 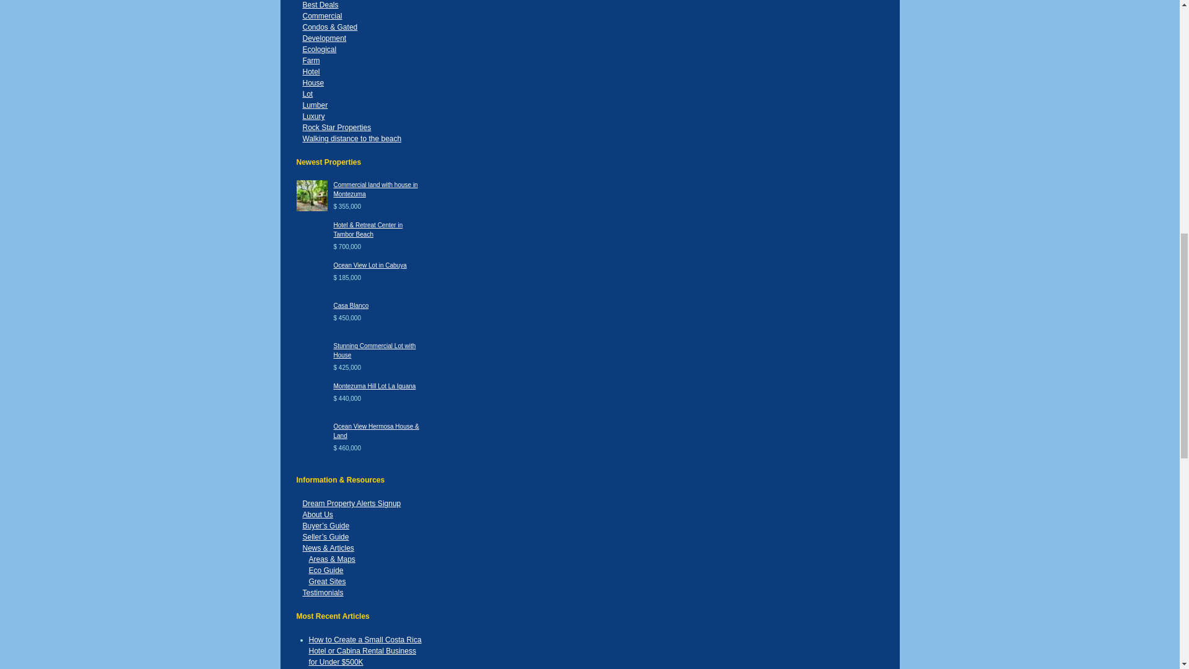 I want to click on Best Deals, so click(x=320, y=5).